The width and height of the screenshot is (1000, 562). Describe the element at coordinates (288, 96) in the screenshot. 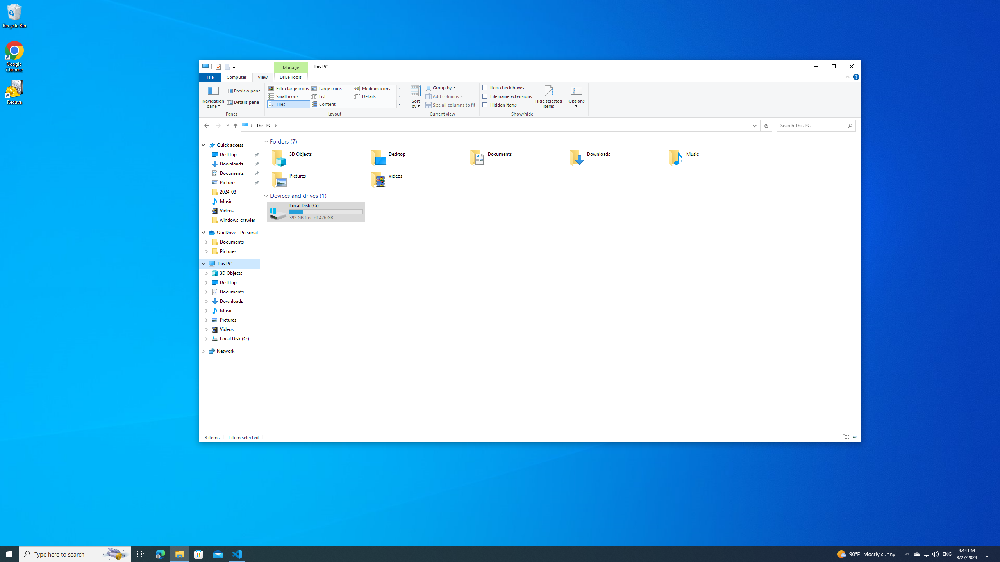

I see `Small icons` at that location.